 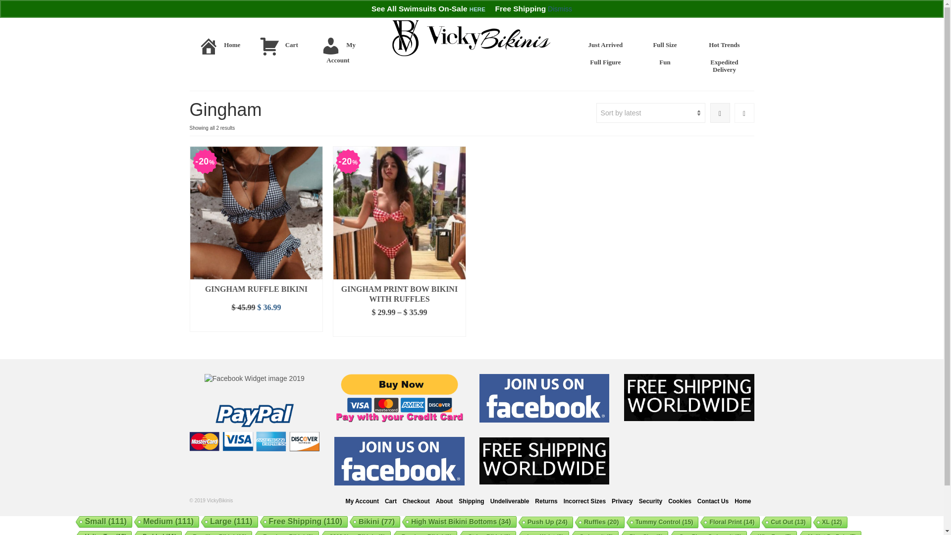 I want to click on SELECT OPTIONS, so click(x=257, y=324).